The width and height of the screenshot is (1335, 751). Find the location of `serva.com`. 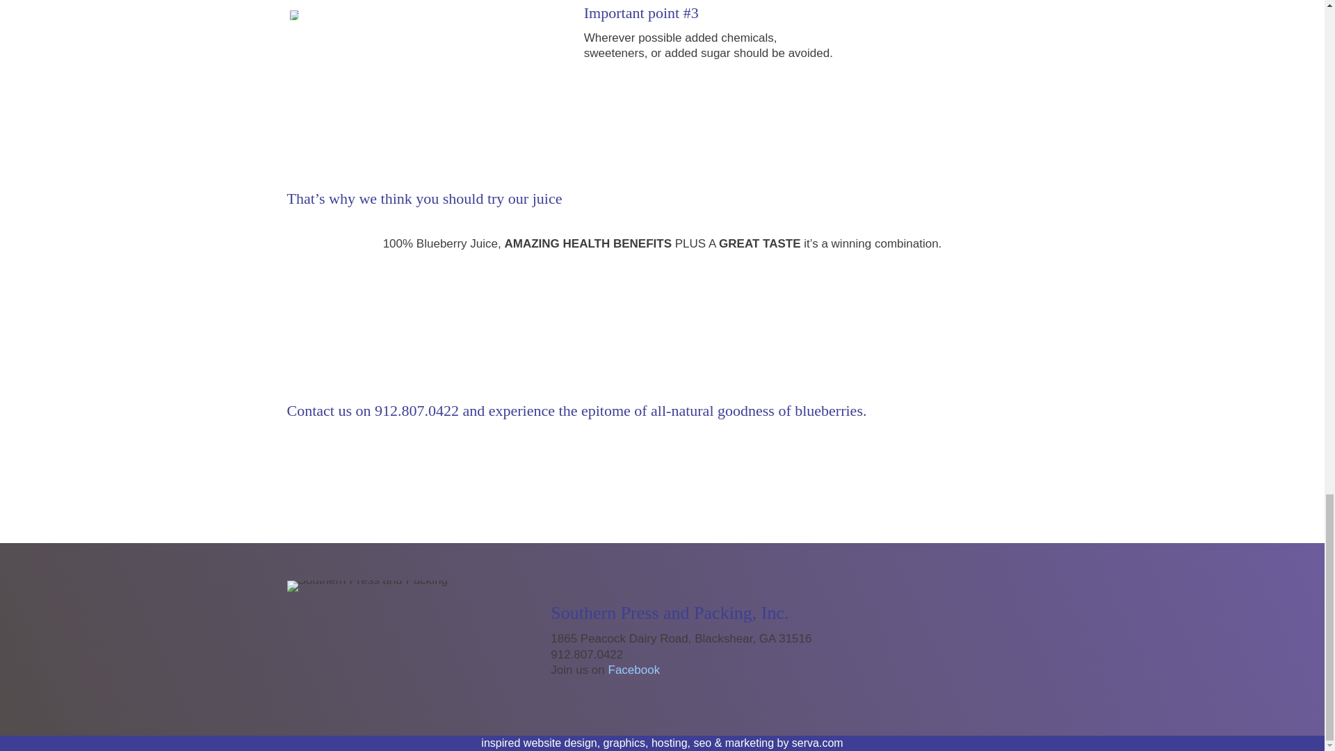

serva.com is located at coordinates (818, 743).